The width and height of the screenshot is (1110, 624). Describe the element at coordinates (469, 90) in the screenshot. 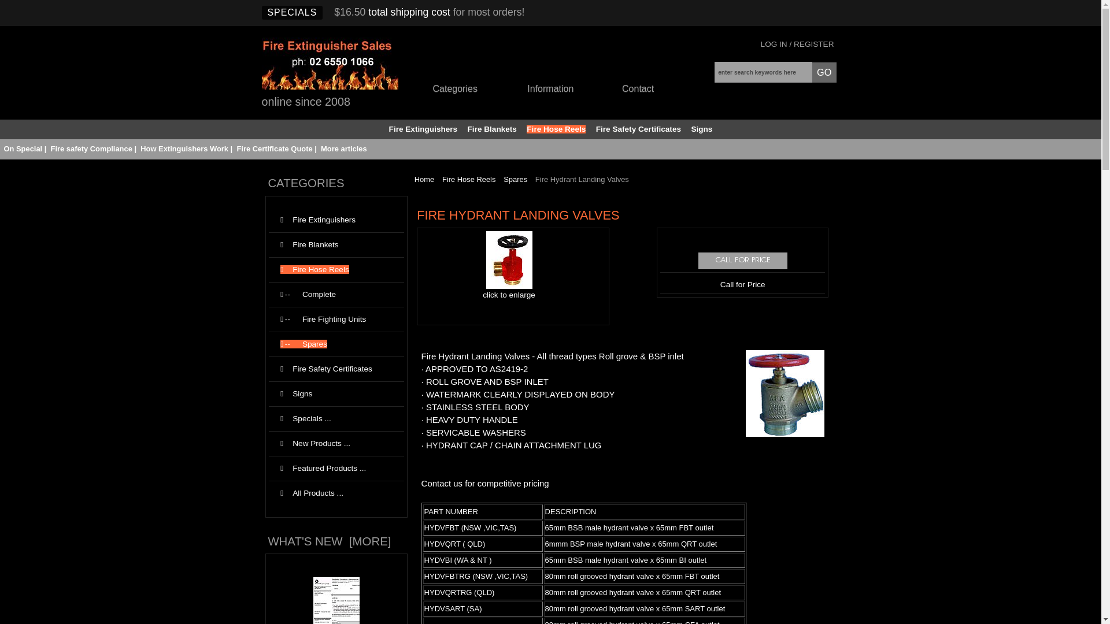

I see `Categories` at that location.